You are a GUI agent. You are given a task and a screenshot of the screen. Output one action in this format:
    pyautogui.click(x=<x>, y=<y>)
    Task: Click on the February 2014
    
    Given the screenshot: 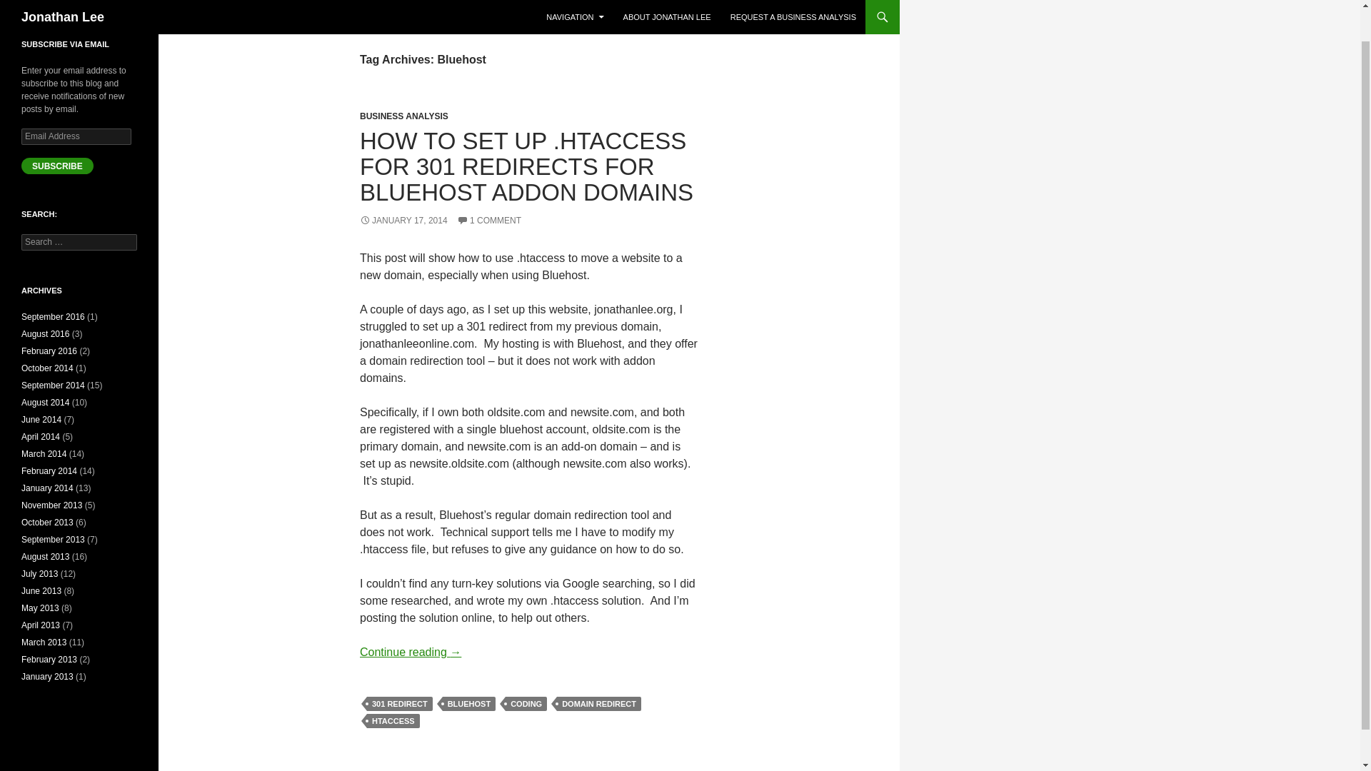 What is the action you would take?
    pyautogui.click(x=49, y=471)
    